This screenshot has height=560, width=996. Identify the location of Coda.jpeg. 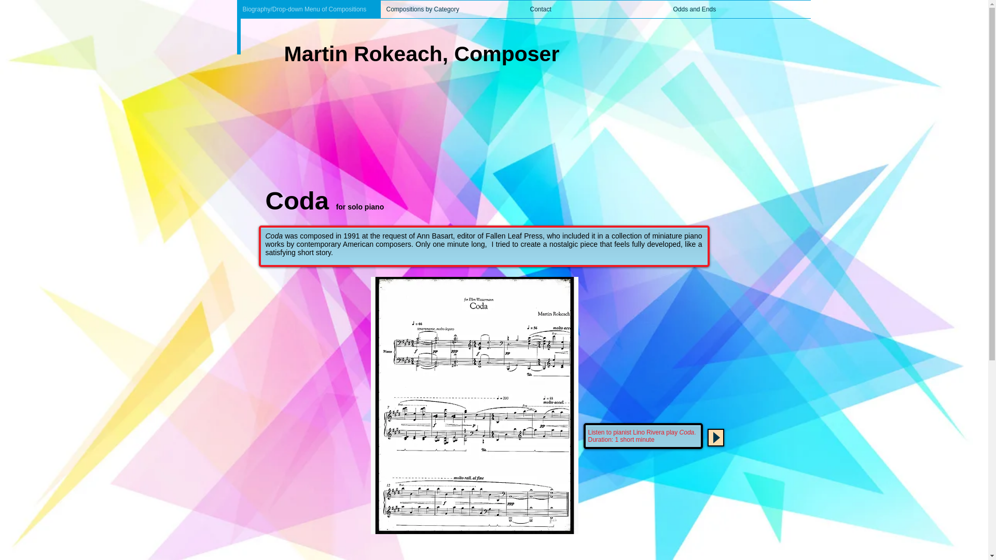
(474, 405).